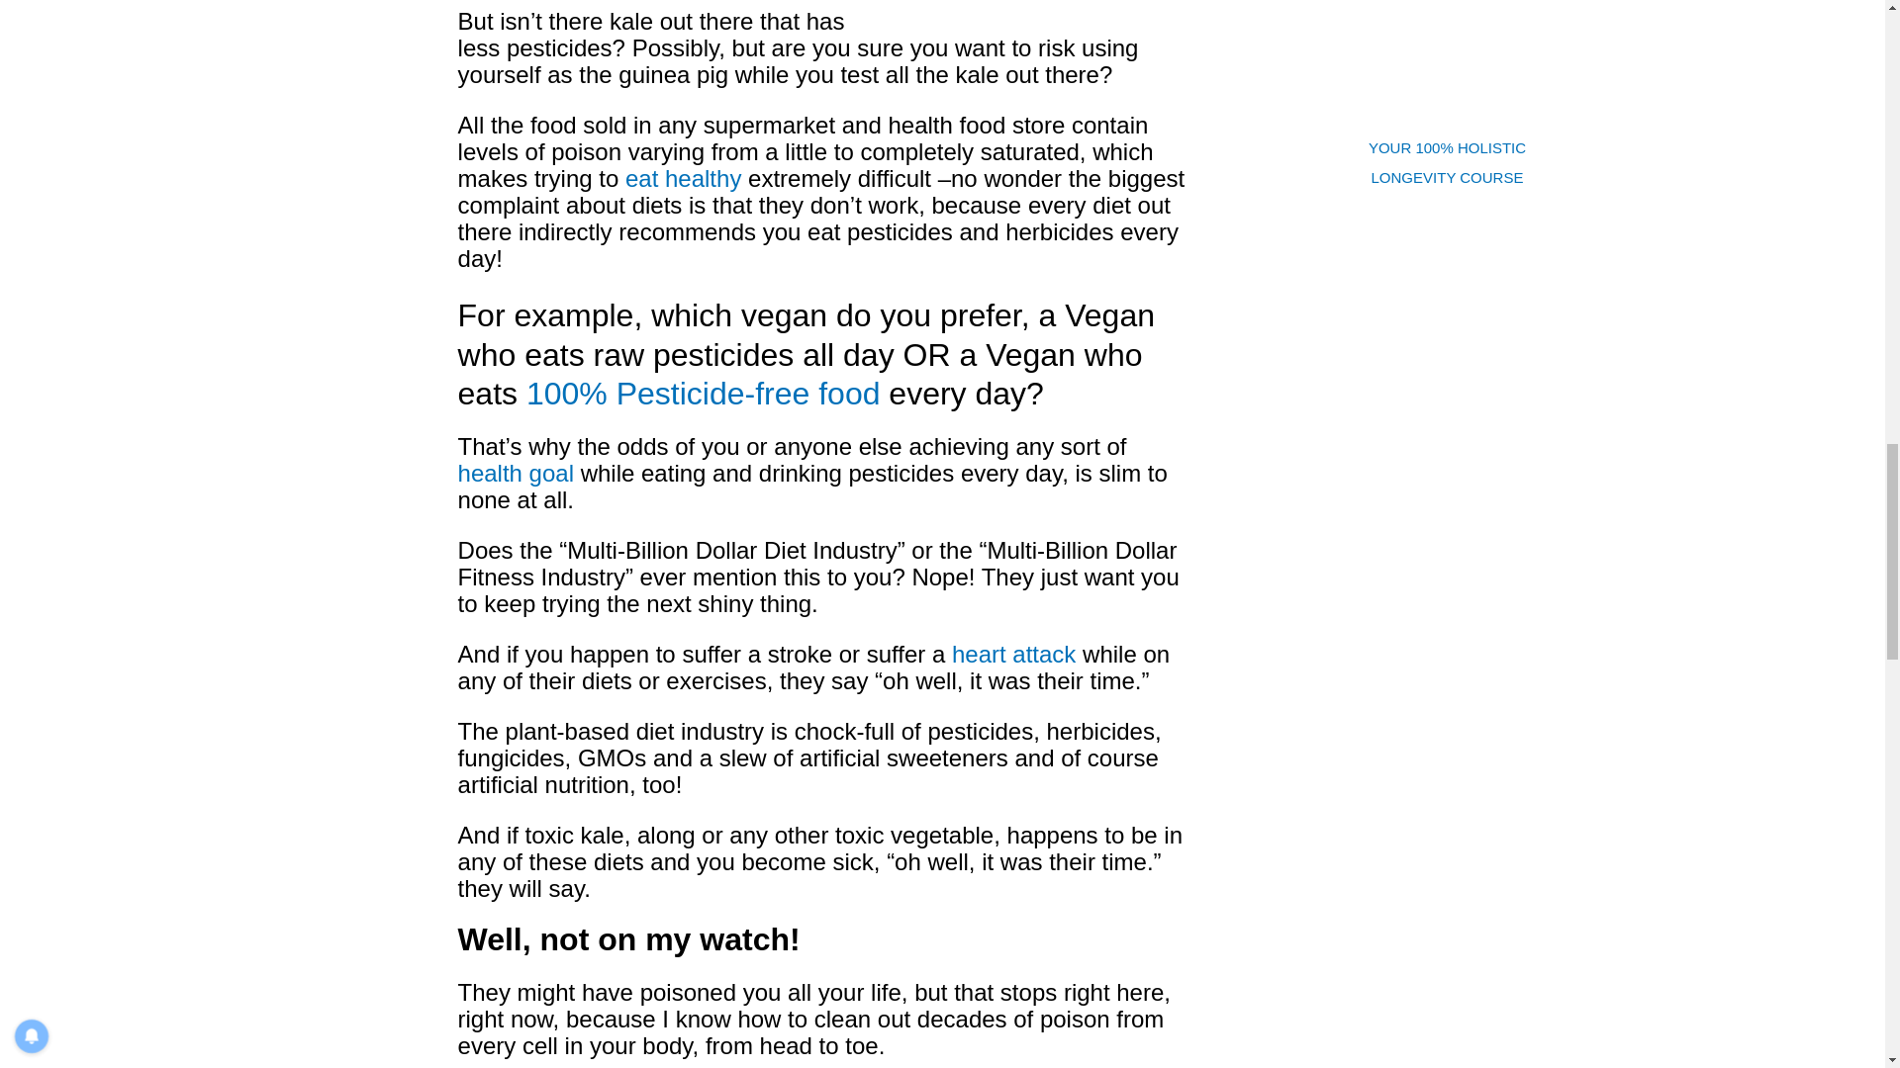 The width and height of the screenshot is (1900, 1068). I want to click on diets or exercises, so click(674, 680).